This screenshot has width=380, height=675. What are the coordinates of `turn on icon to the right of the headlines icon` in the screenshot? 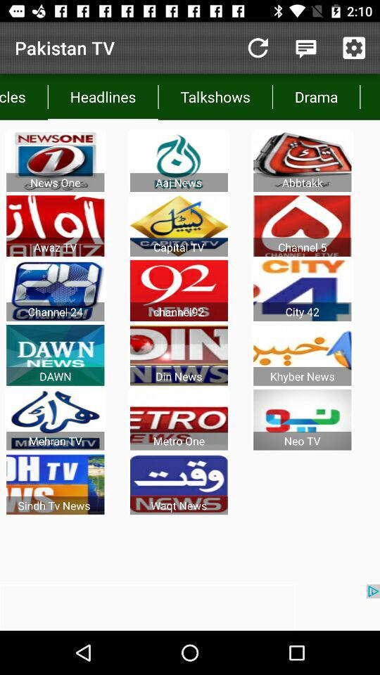 It's located at (215, 97).